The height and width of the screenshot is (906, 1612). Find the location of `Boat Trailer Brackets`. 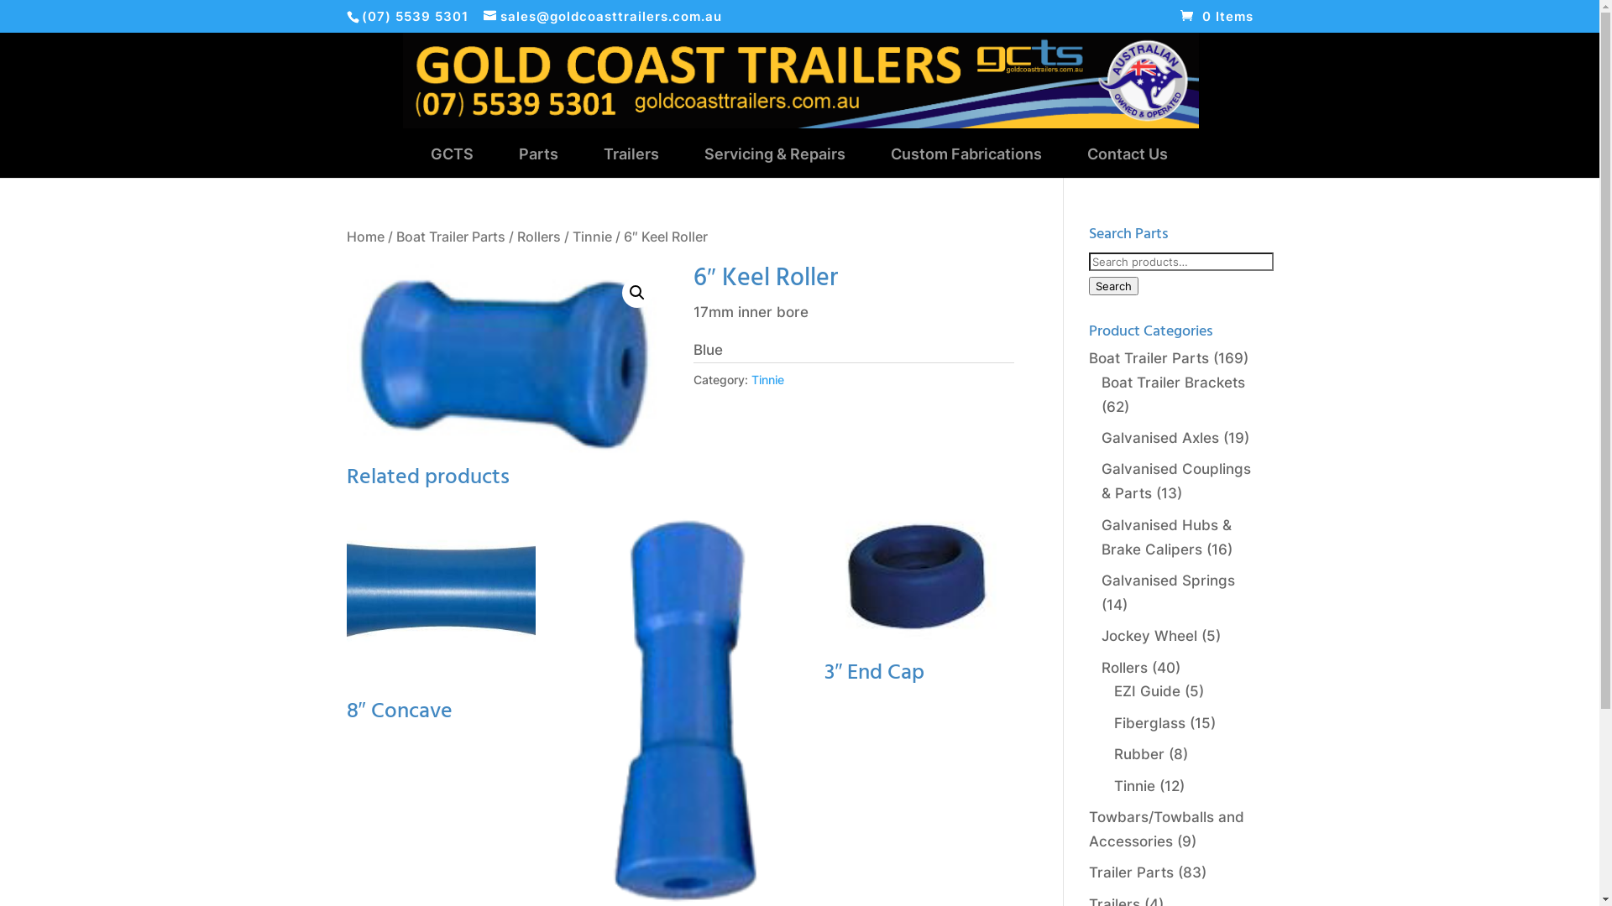

Boat Trailer Brackets is located at coordinates (1174, 383).